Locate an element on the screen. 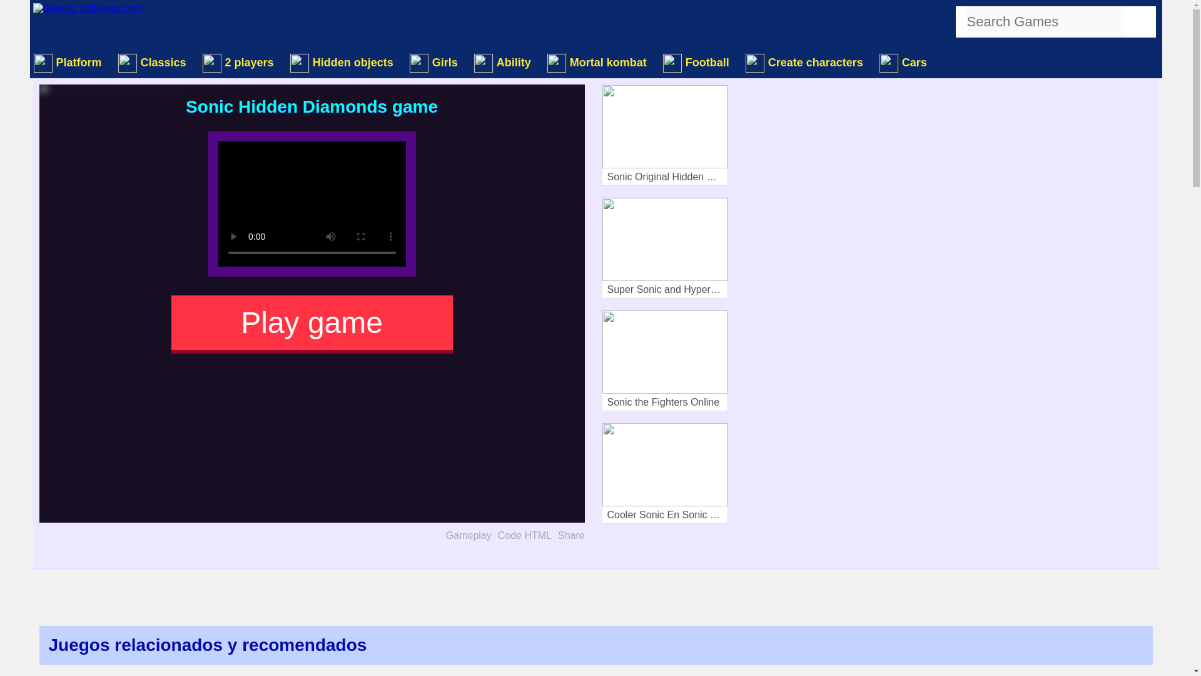 The height and width of the screenshot is (676, 1201). Create characters is located at coordinates (805, 63).